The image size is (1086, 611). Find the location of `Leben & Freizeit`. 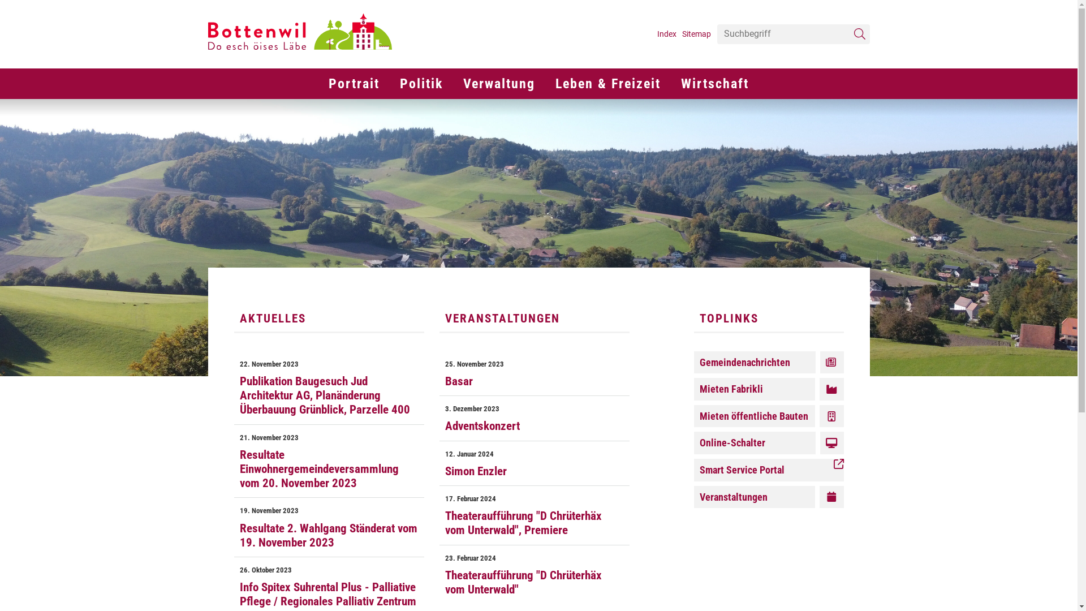

Leben & Freizeit is located at coordinates (608, 84).